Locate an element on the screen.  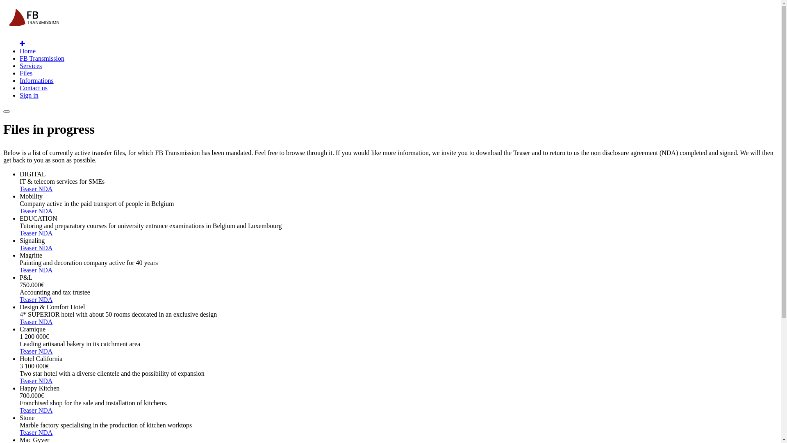
NDA is located at coordinates (46, 233).